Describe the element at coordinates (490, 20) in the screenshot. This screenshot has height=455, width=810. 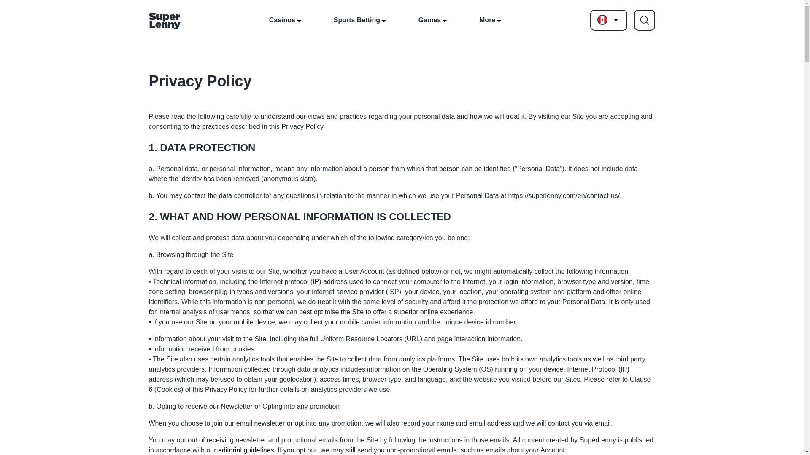
I see `More` at that location.